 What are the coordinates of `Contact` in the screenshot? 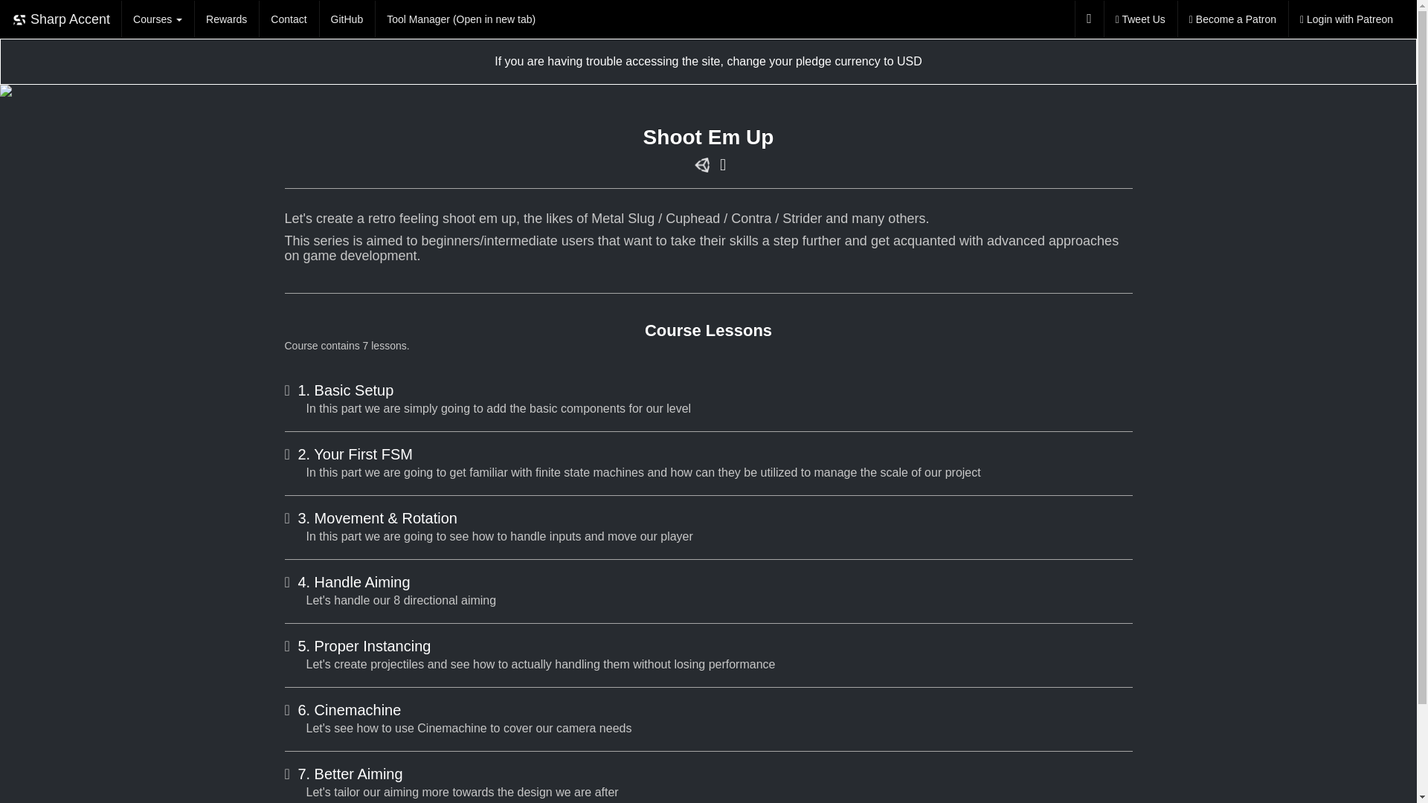 It's located at (289, 19).